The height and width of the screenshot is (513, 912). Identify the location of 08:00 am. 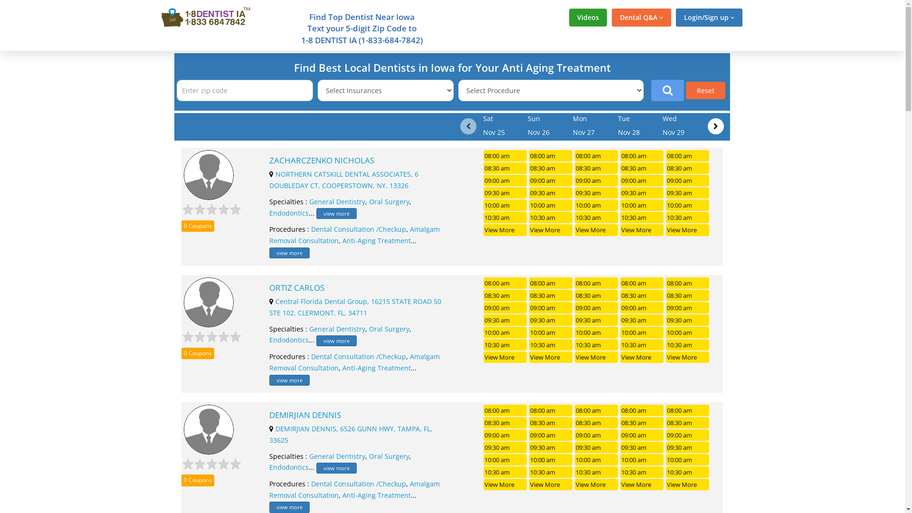
(551, 283).